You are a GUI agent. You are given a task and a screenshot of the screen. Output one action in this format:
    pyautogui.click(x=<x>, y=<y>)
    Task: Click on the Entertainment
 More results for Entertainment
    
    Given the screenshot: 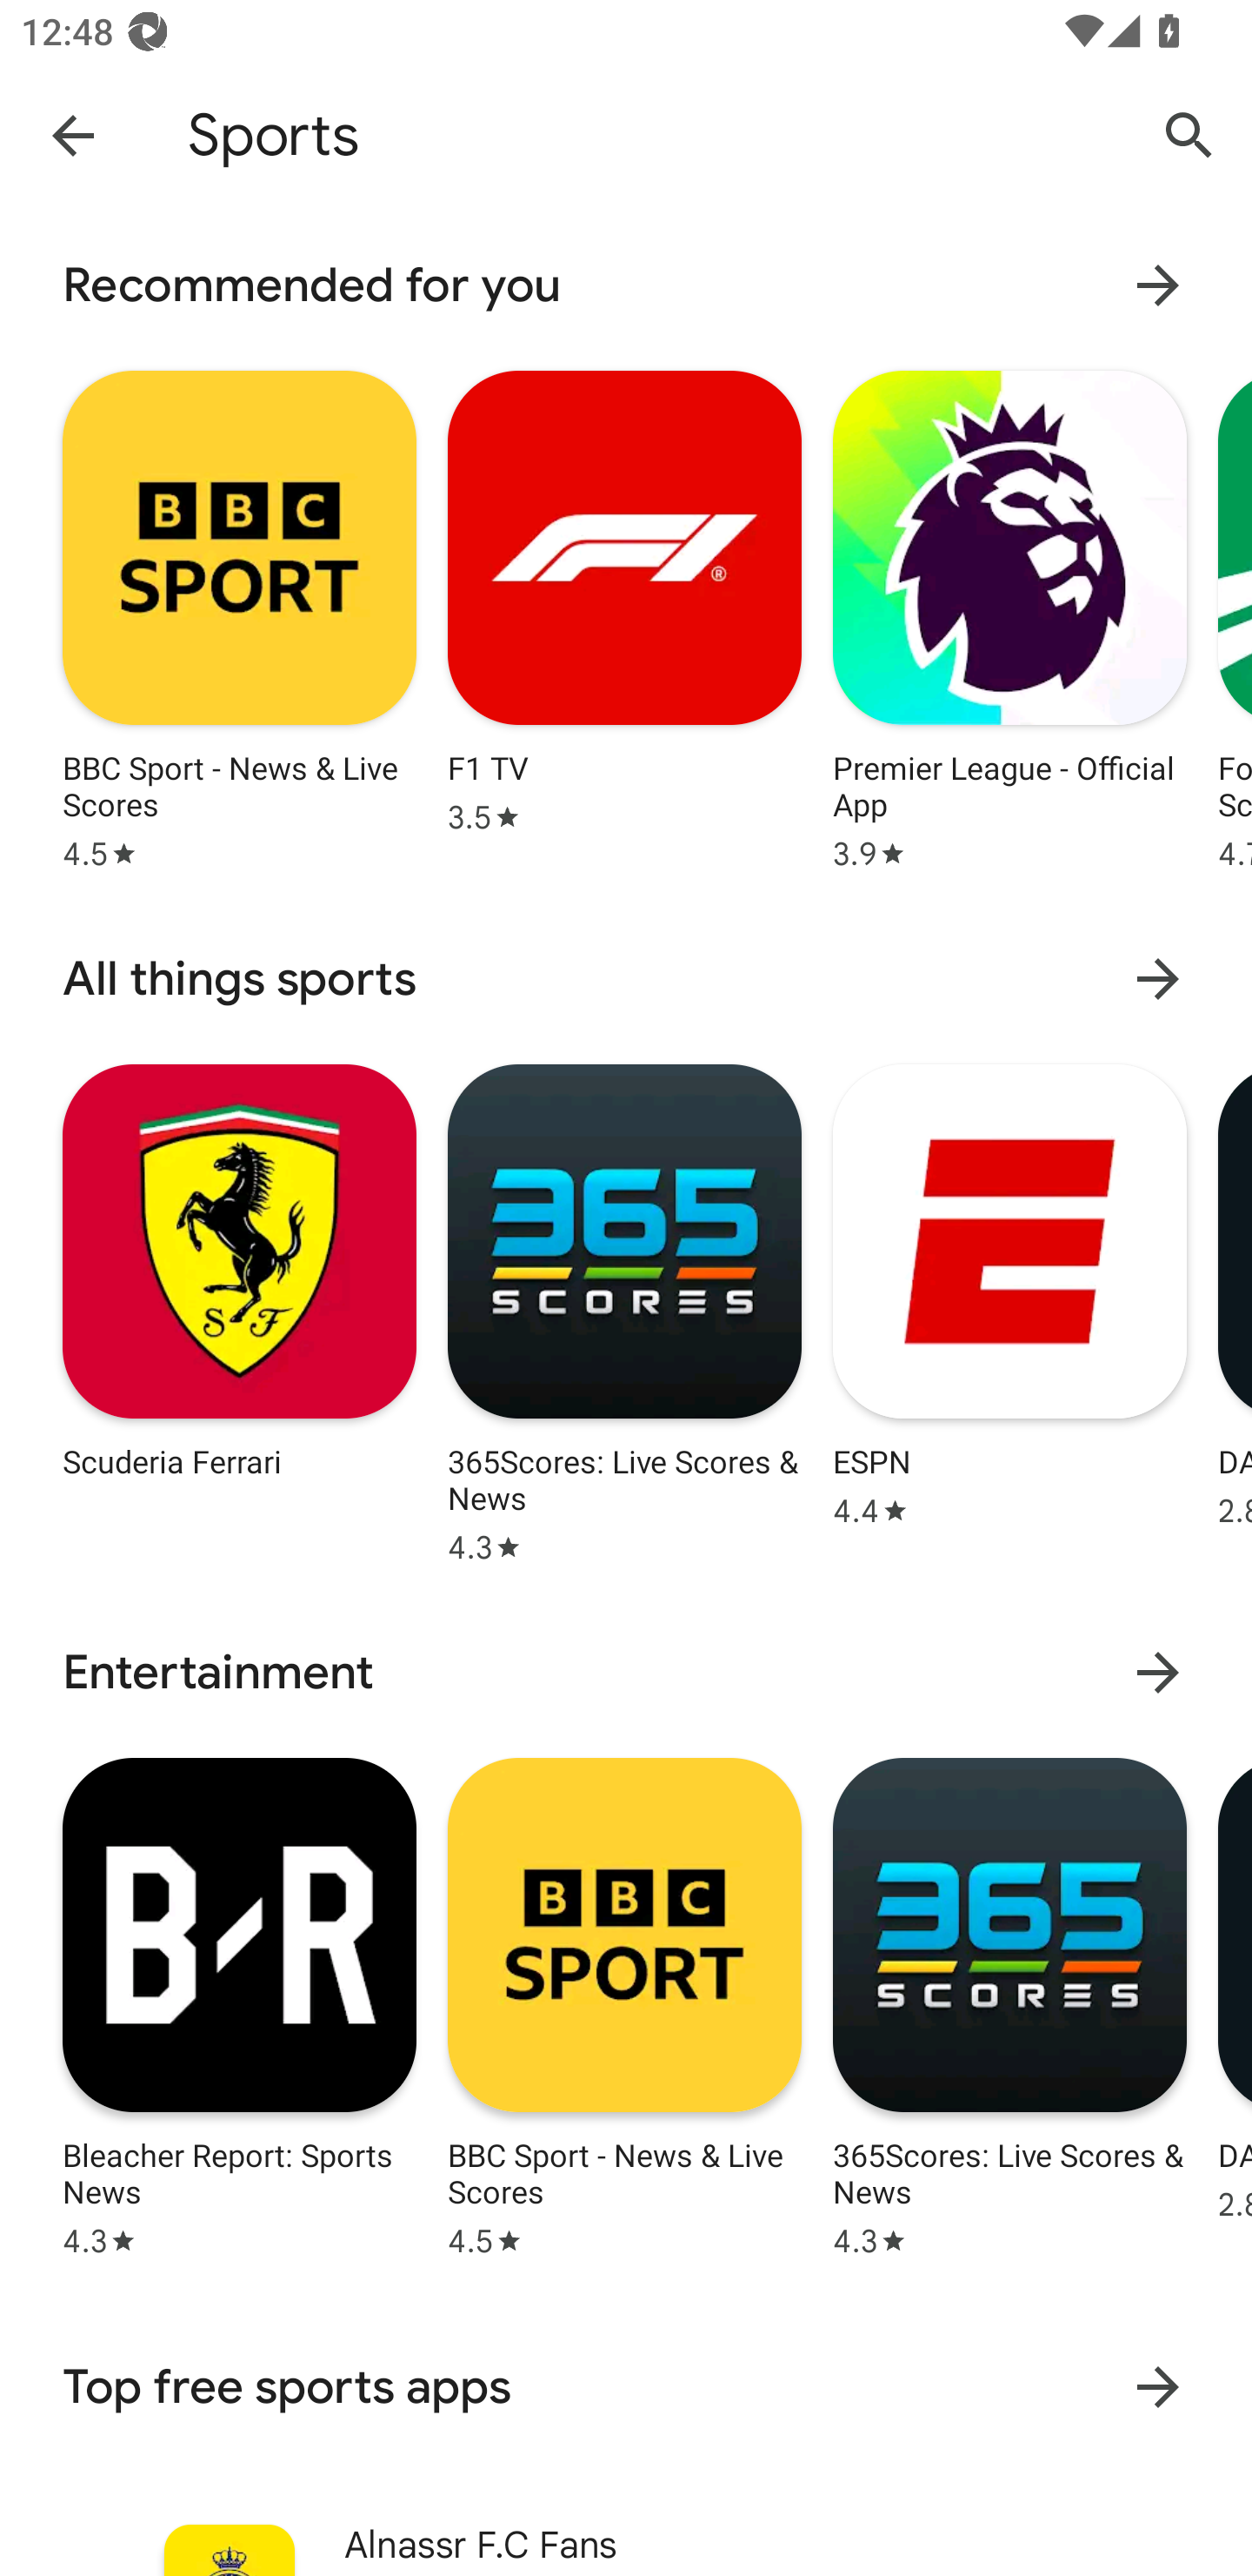 What is the action you would take?
    pyautogui.click(x=626, y=1673)
    